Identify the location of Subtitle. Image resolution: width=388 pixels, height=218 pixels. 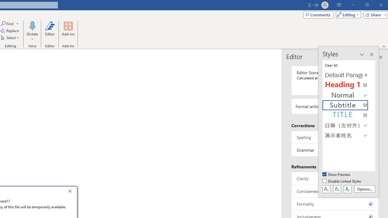
(349, 105).